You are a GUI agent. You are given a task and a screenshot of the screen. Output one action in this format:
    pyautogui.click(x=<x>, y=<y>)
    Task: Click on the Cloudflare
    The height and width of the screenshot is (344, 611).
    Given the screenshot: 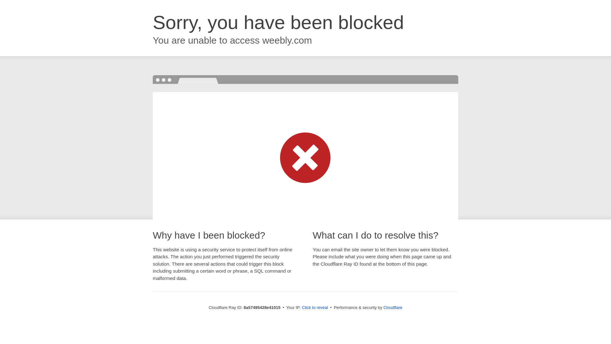 What is the action you would take?
    pyautogui.click(x=393, y=307)
    